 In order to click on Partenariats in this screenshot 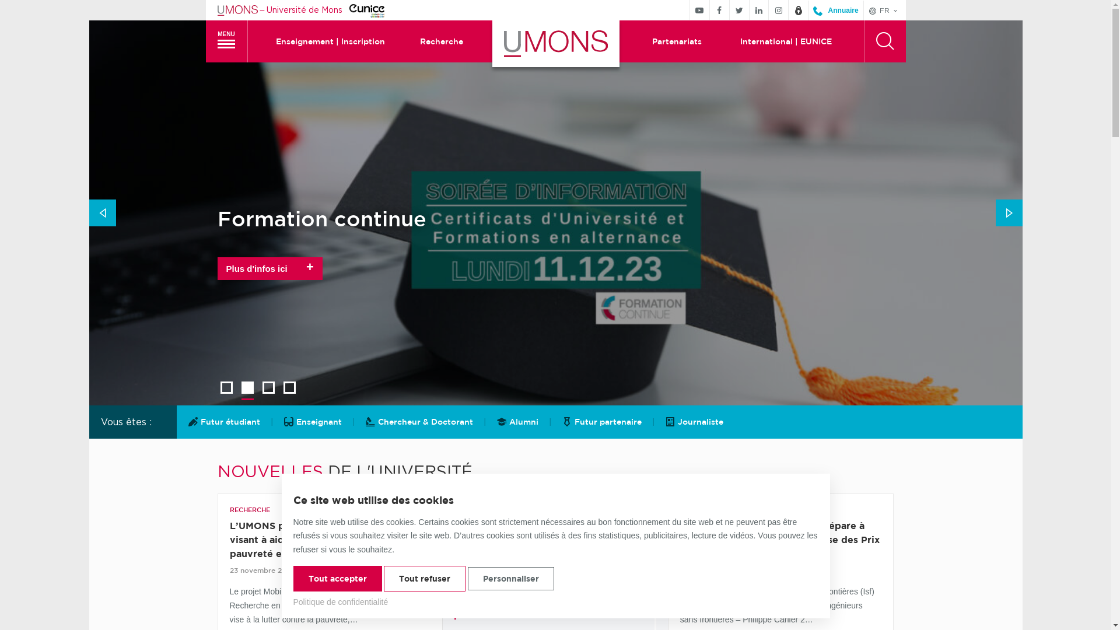, I will do `click(677, 41)`.